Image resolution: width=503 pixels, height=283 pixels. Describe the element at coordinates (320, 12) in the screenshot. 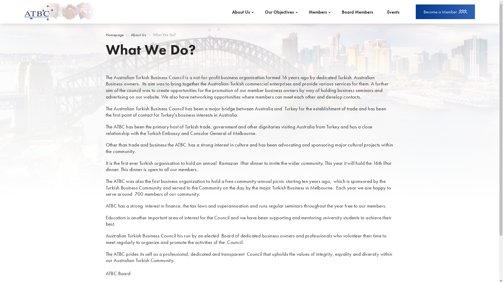

I see `Members` at that location.